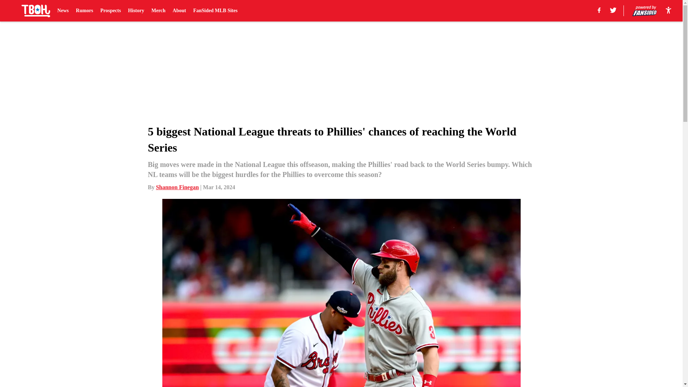  Describe the element at coordinates (63, 11) in the screenshot. I see `News` at that location.